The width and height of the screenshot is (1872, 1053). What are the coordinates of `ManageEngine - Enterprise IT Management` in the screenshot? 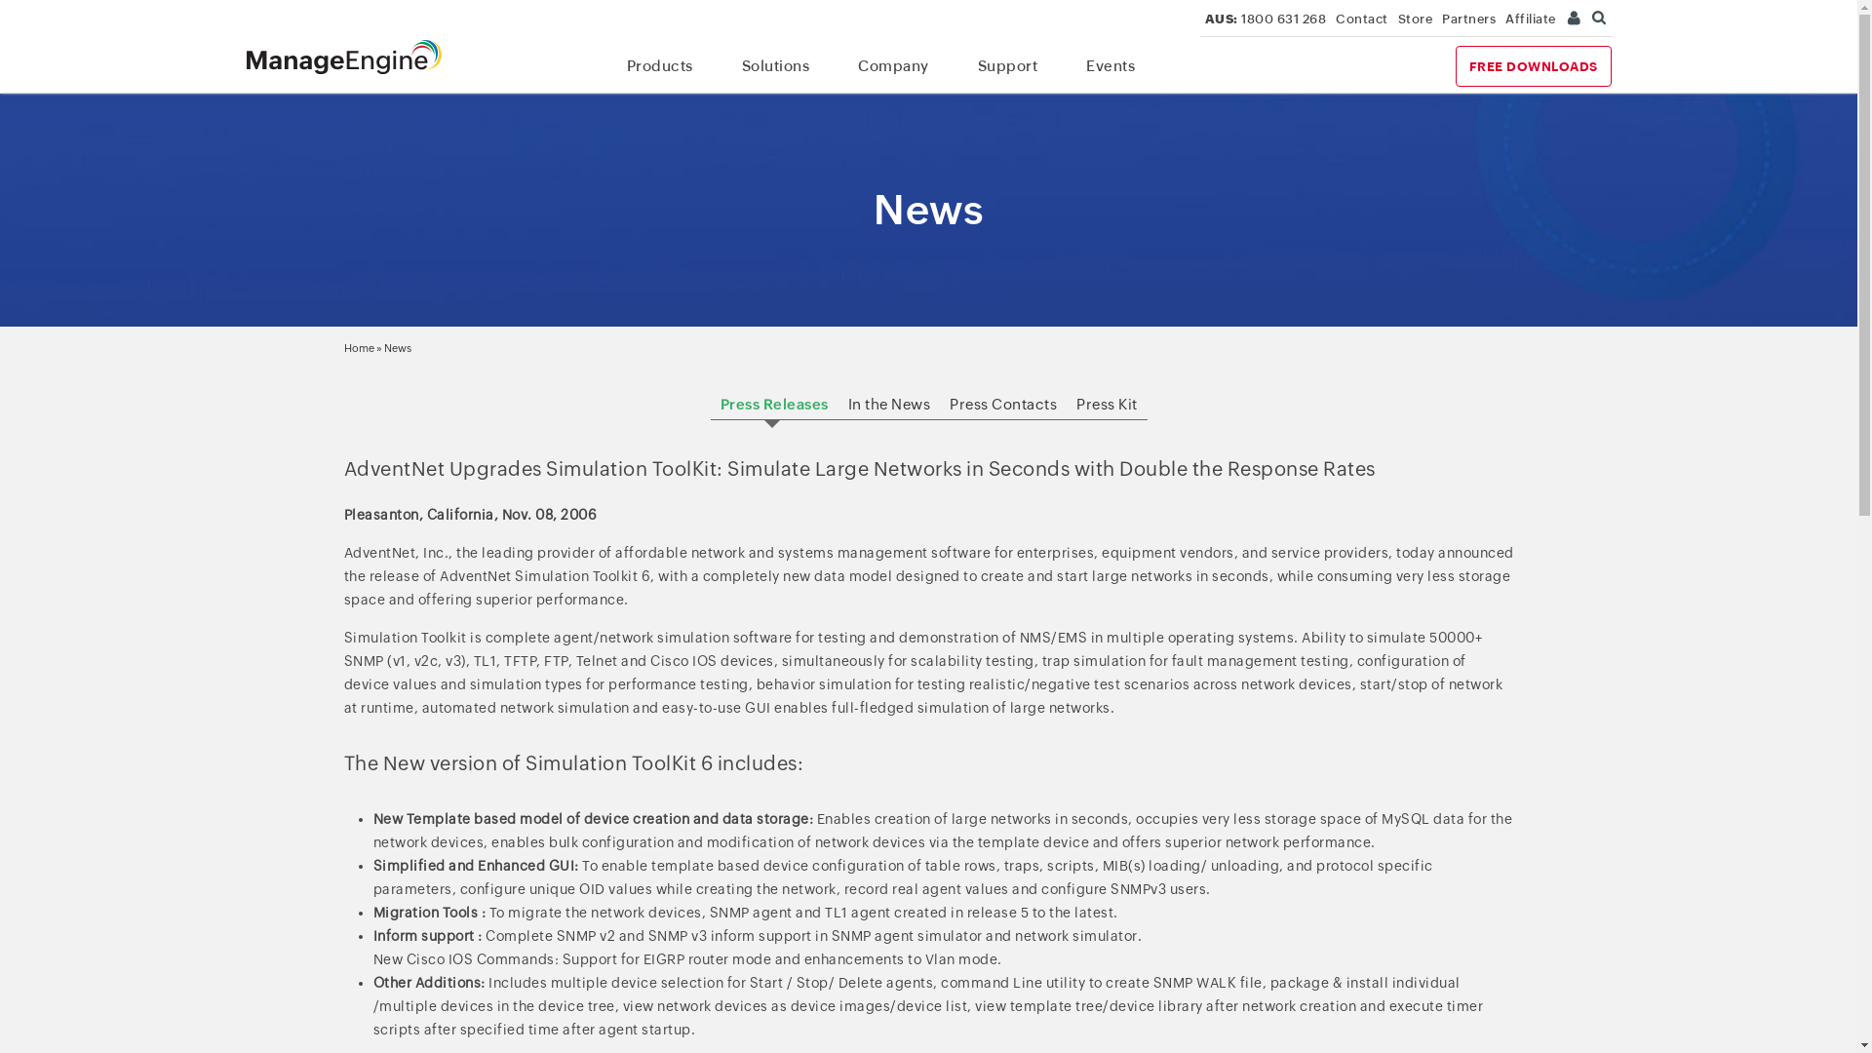 It's located at (343, 57).